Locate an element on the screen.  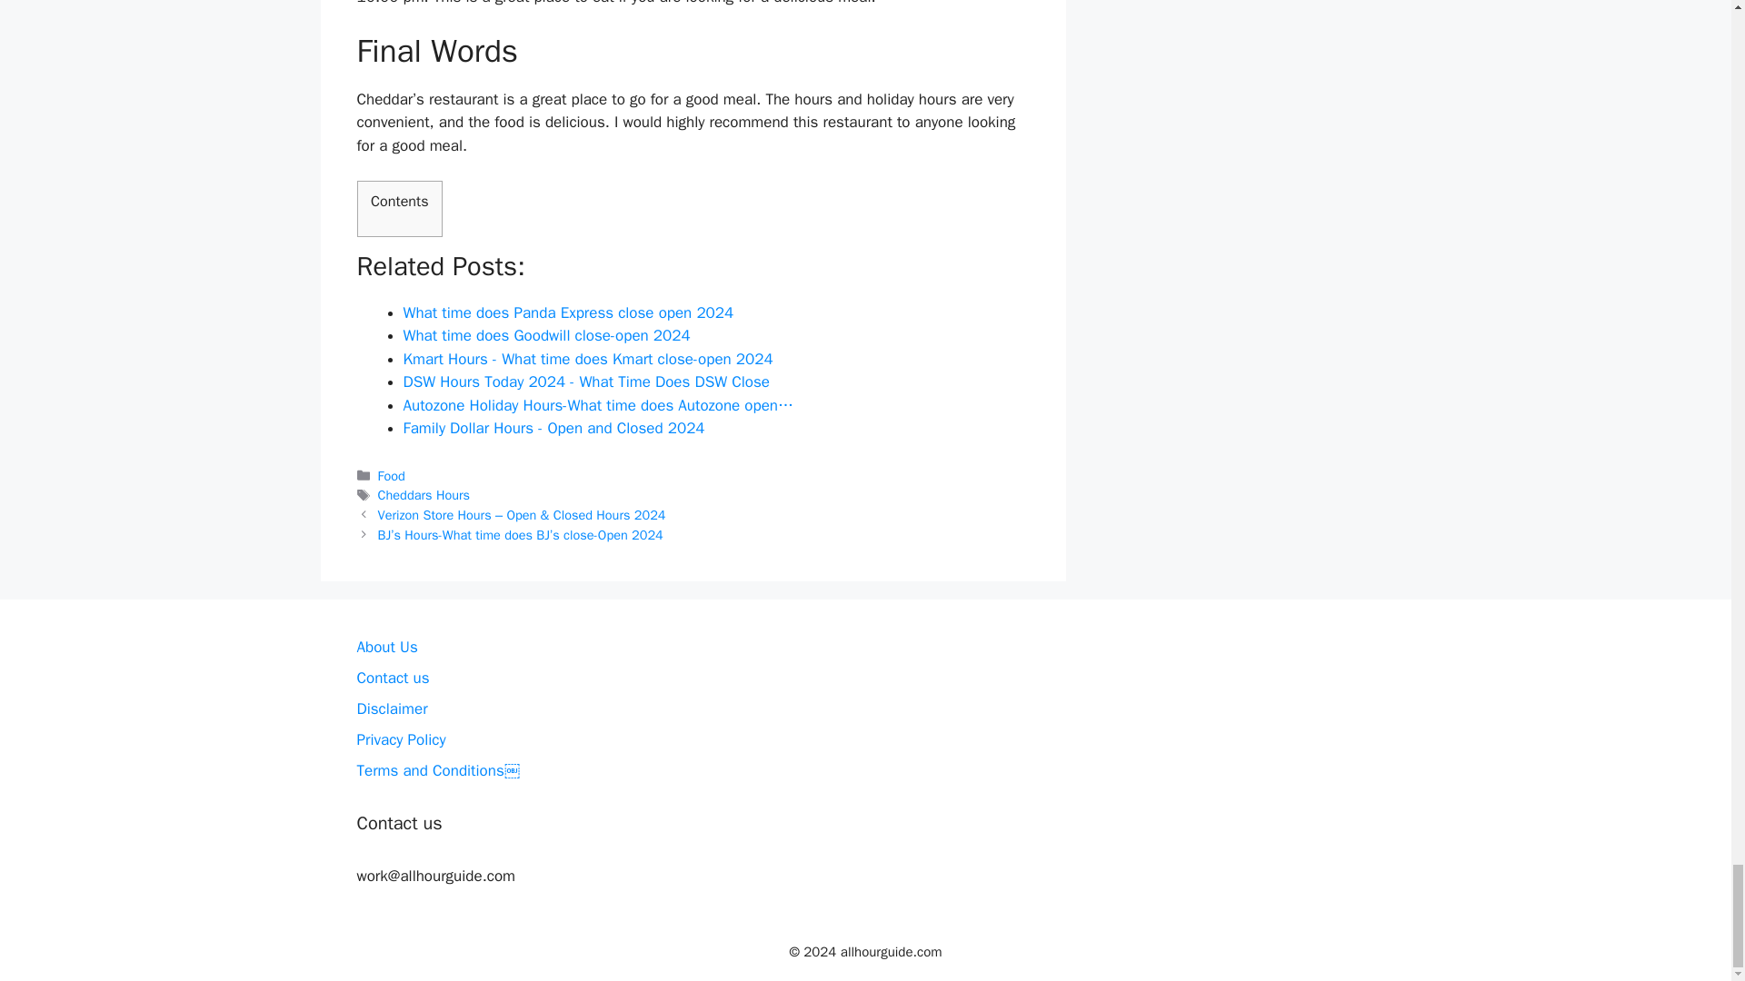
About Us is located at coordinates (385, 647).